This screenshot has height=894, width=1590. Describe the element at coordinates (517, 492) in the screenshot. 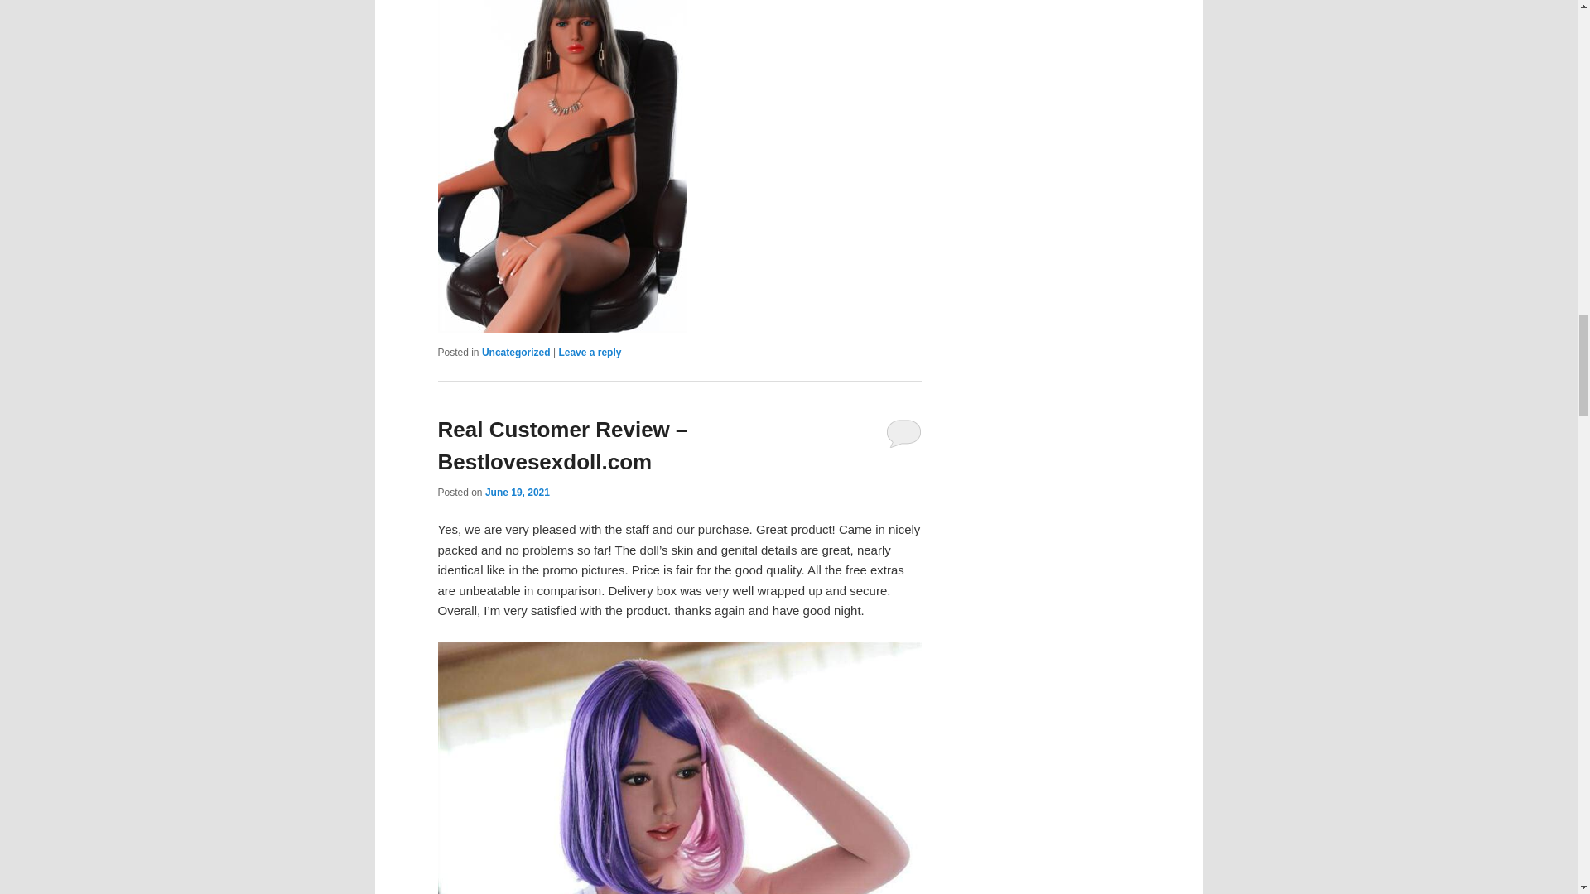

I see `9:08 am` at that location.